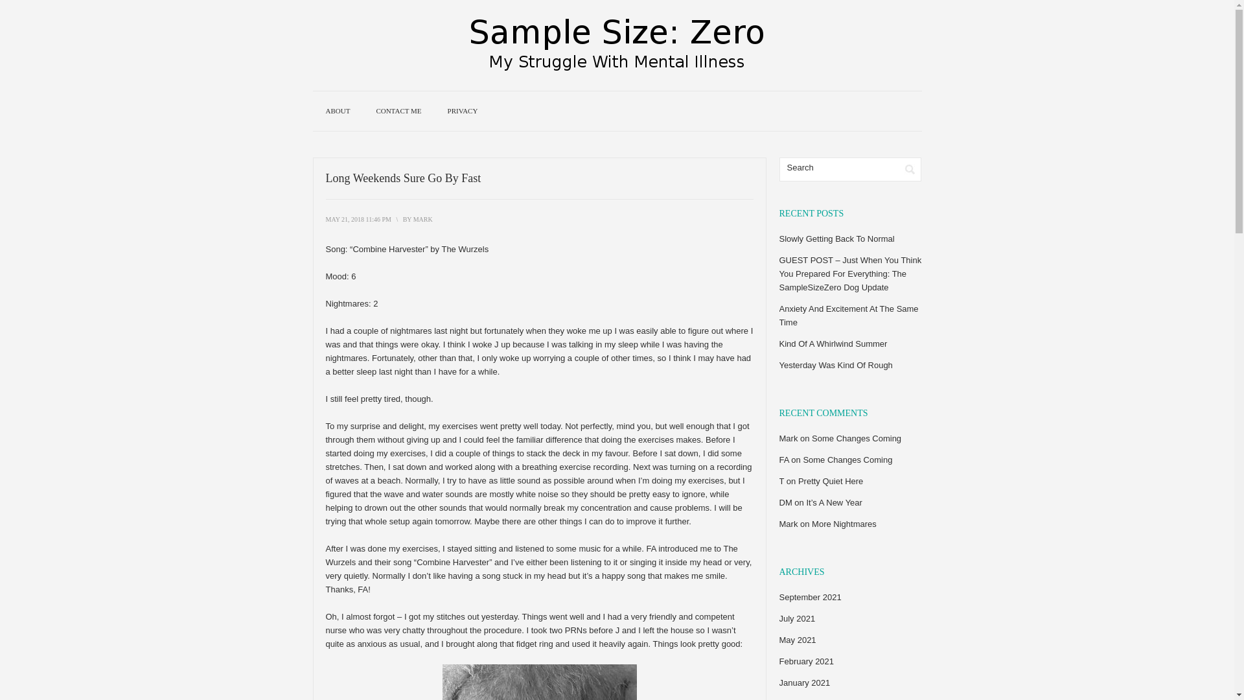  I want to click on Search, so click(910, 169).